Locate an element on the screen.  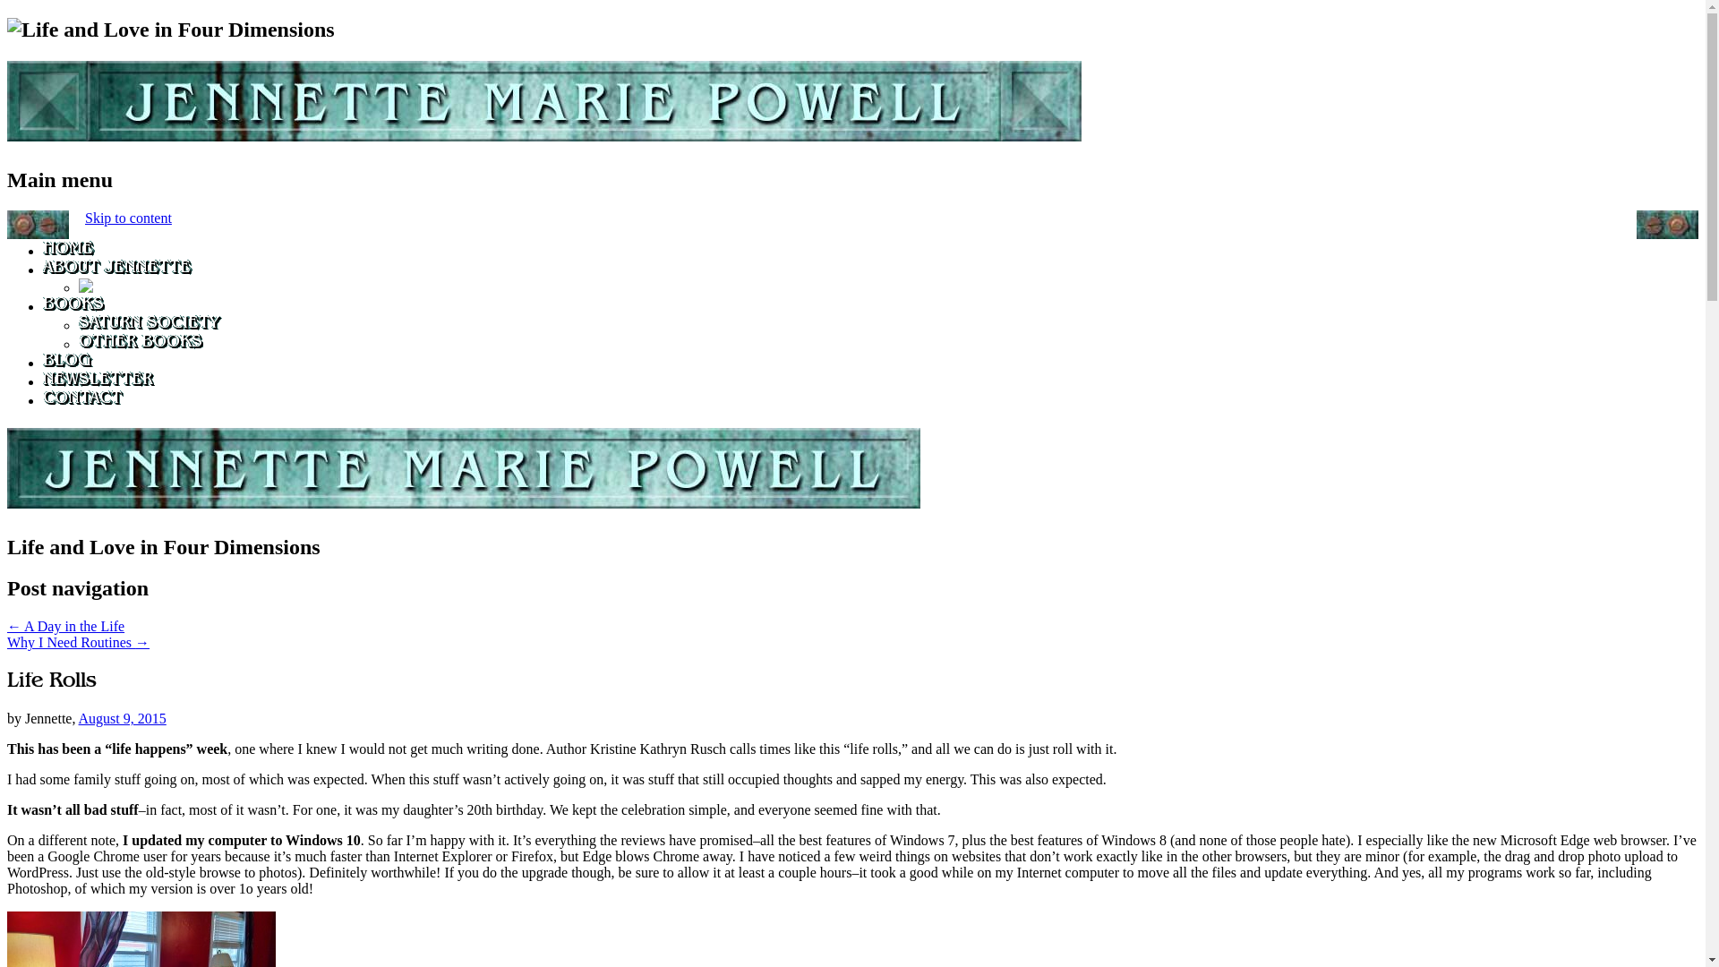
Newsletter is located at coordinates (99, 381).